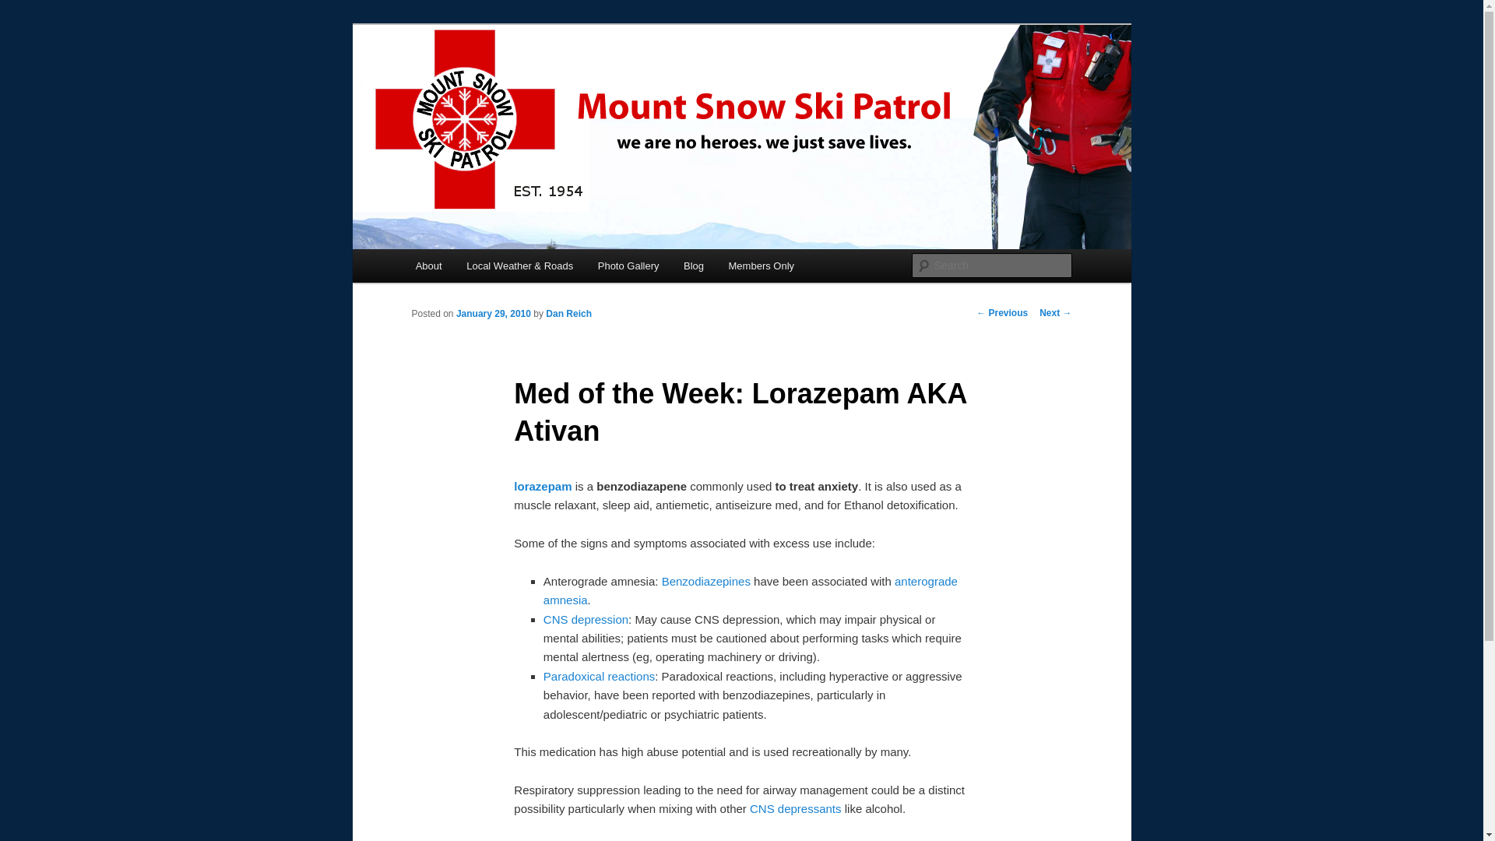 This screenshot has height=841, width=1495. Describe the element at coordinates (586, 619) in the screenshot. I see `Central nervous system depression` at that location.